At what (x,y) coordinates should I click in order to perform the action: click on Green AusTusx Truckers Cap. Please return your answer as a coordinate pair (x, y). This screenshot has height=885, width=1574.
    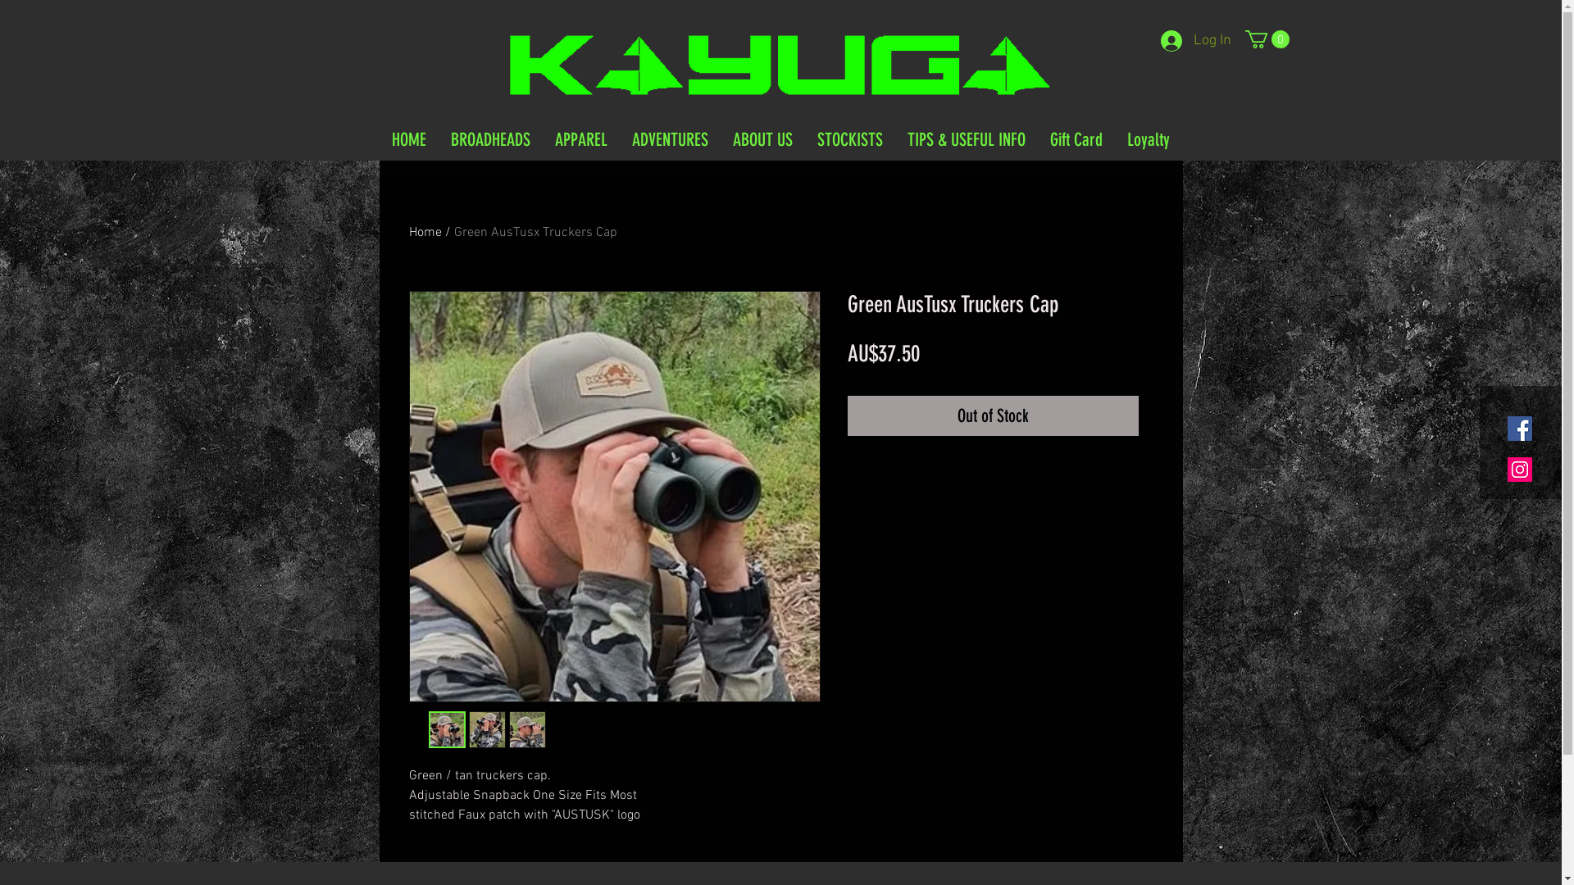
    Looking at the image, I should click on (536, 233).